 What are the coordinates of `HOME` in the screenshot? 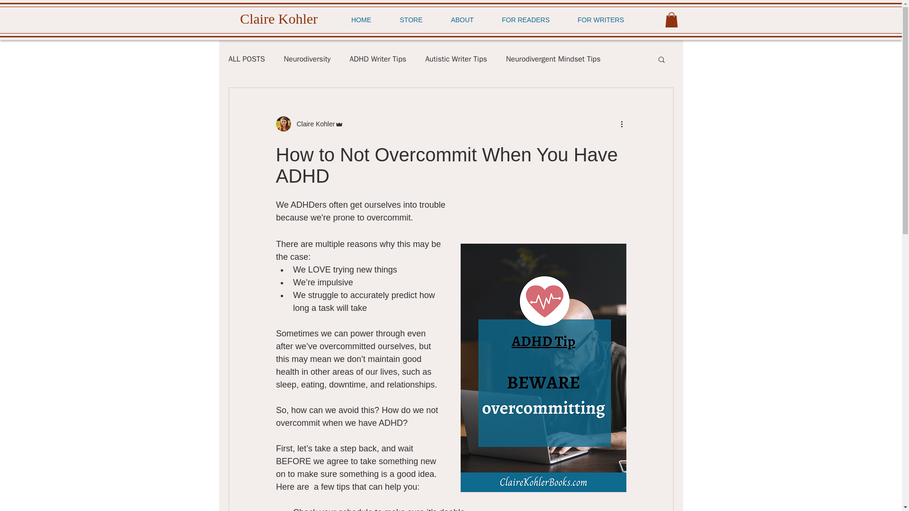 It's located at (361, 20).